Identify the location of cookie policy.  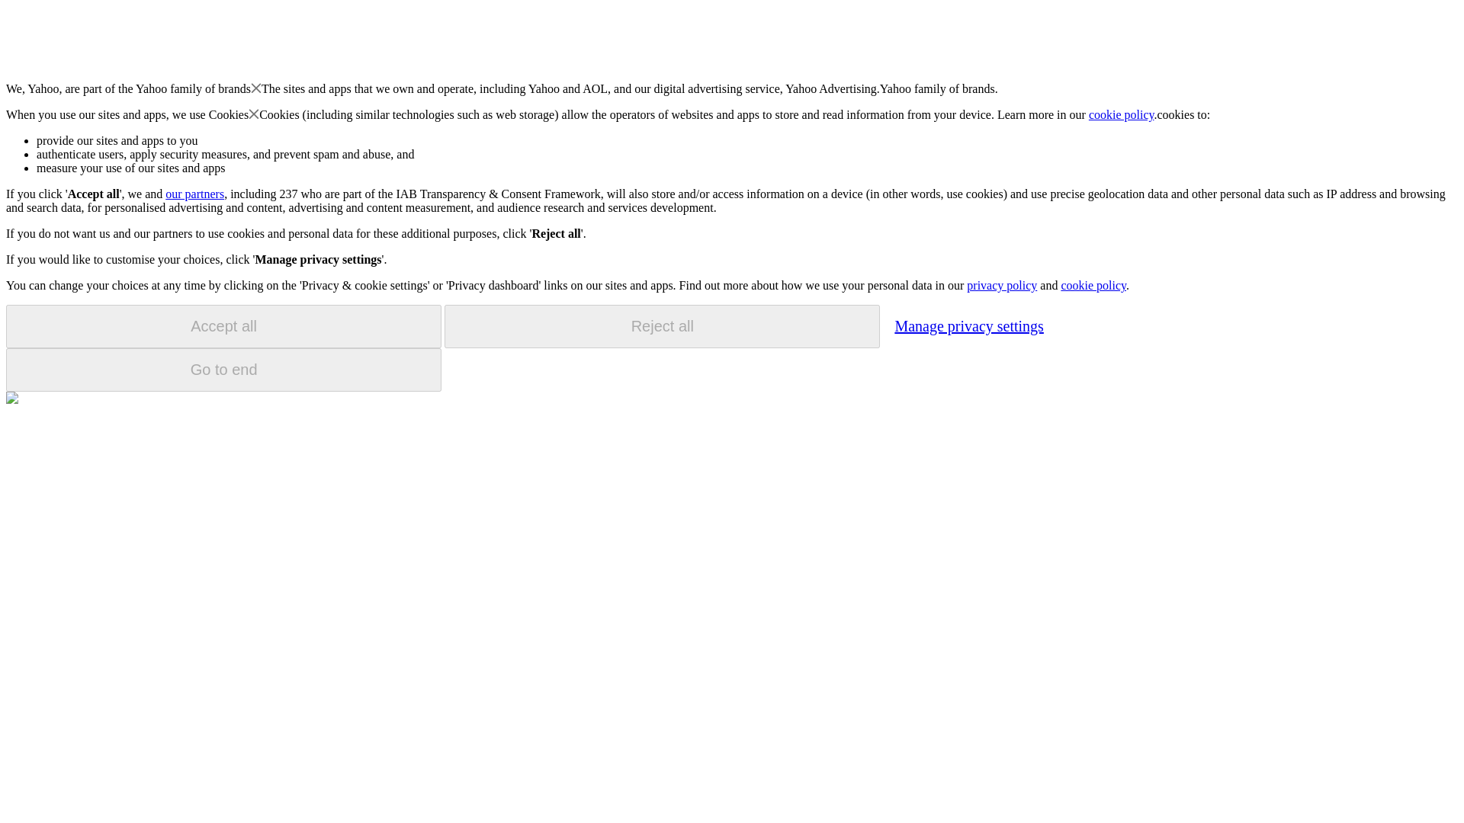
(1093, 285).